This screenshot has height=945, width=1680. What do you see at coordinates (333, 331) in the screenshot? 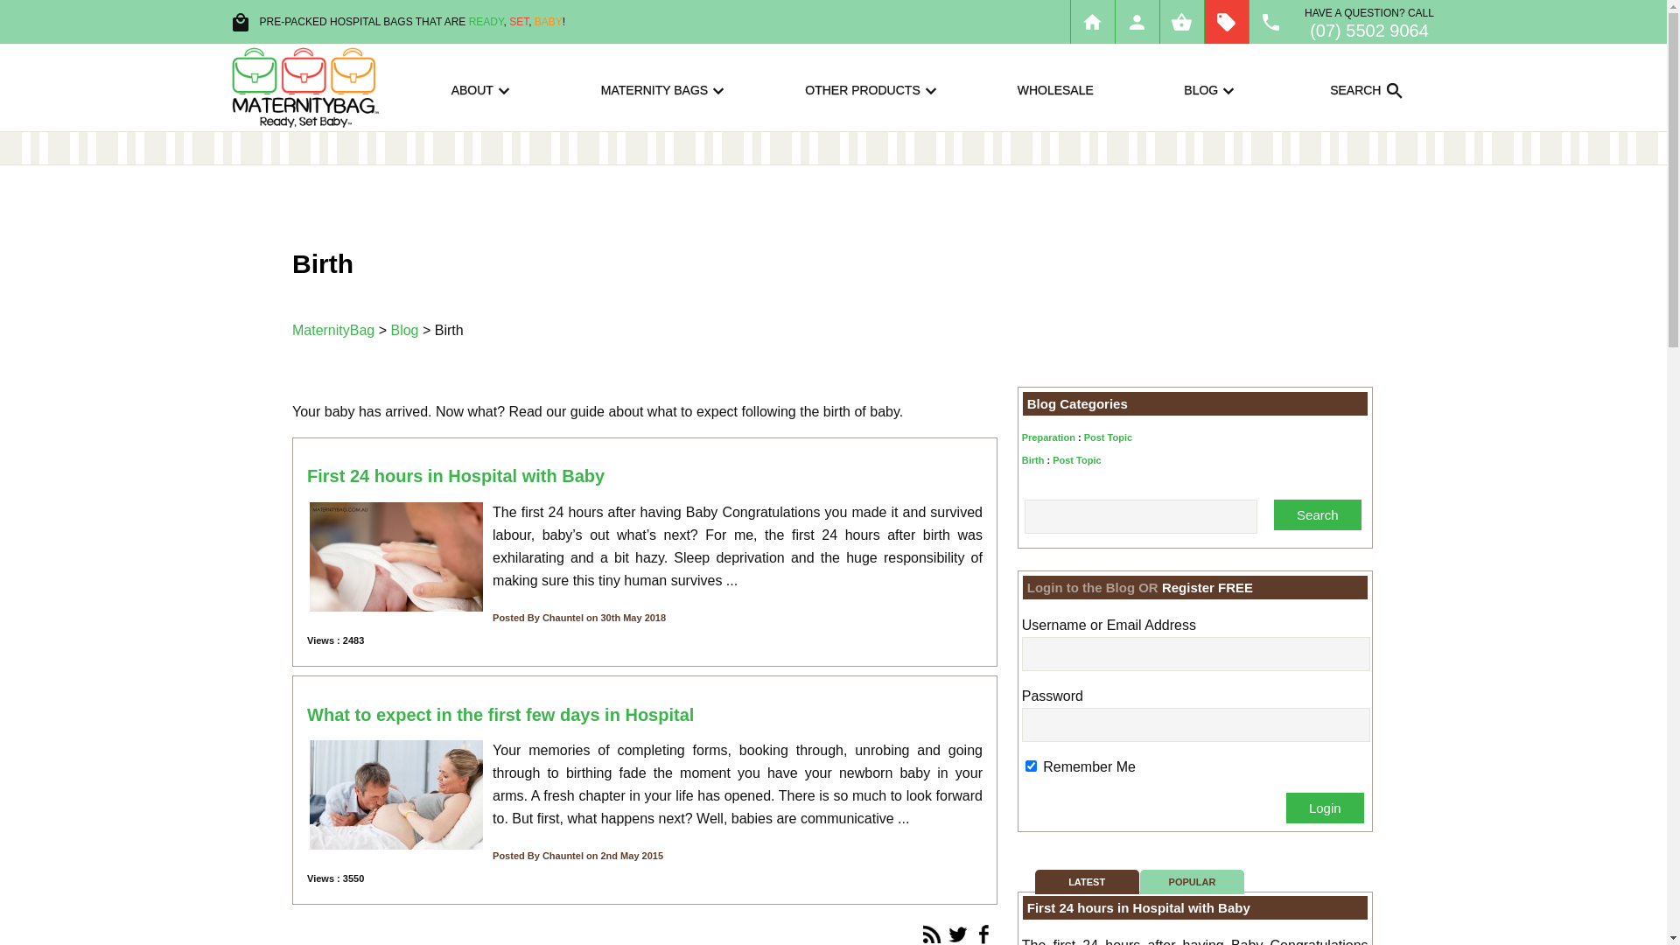
I see `MaternityBag` at bounding box center [333, 331].